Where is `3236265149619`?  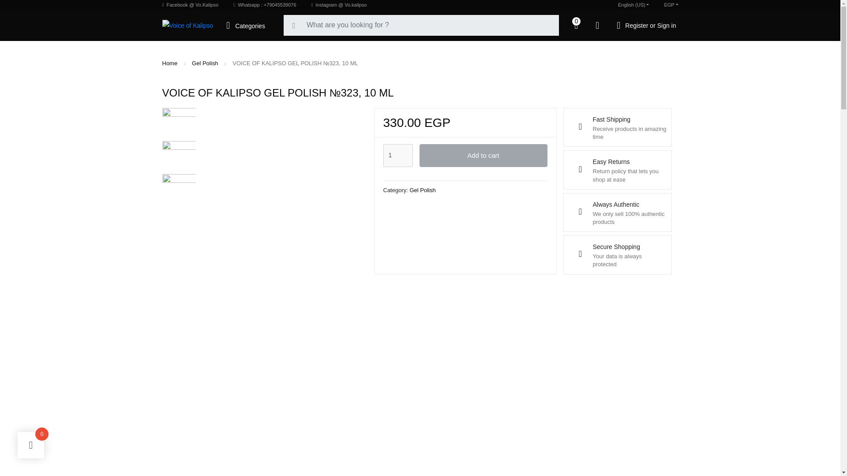 3236265149619 is located at coordinates (179, 124).